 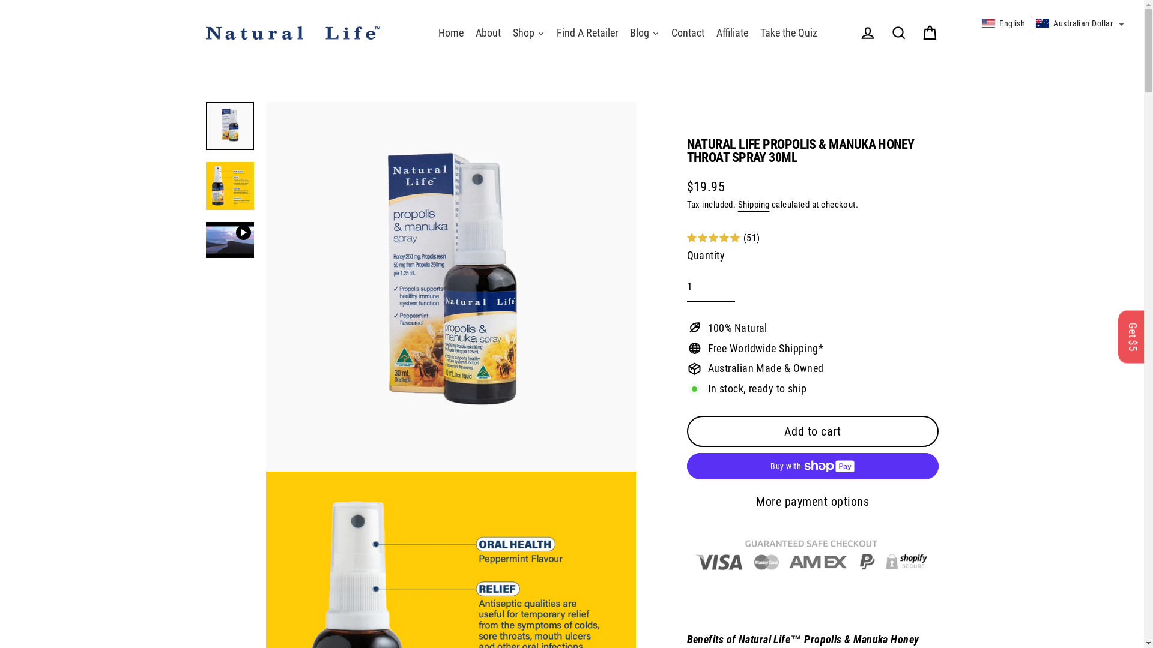 I want to click on Shipping, so click(x=754, y=205).